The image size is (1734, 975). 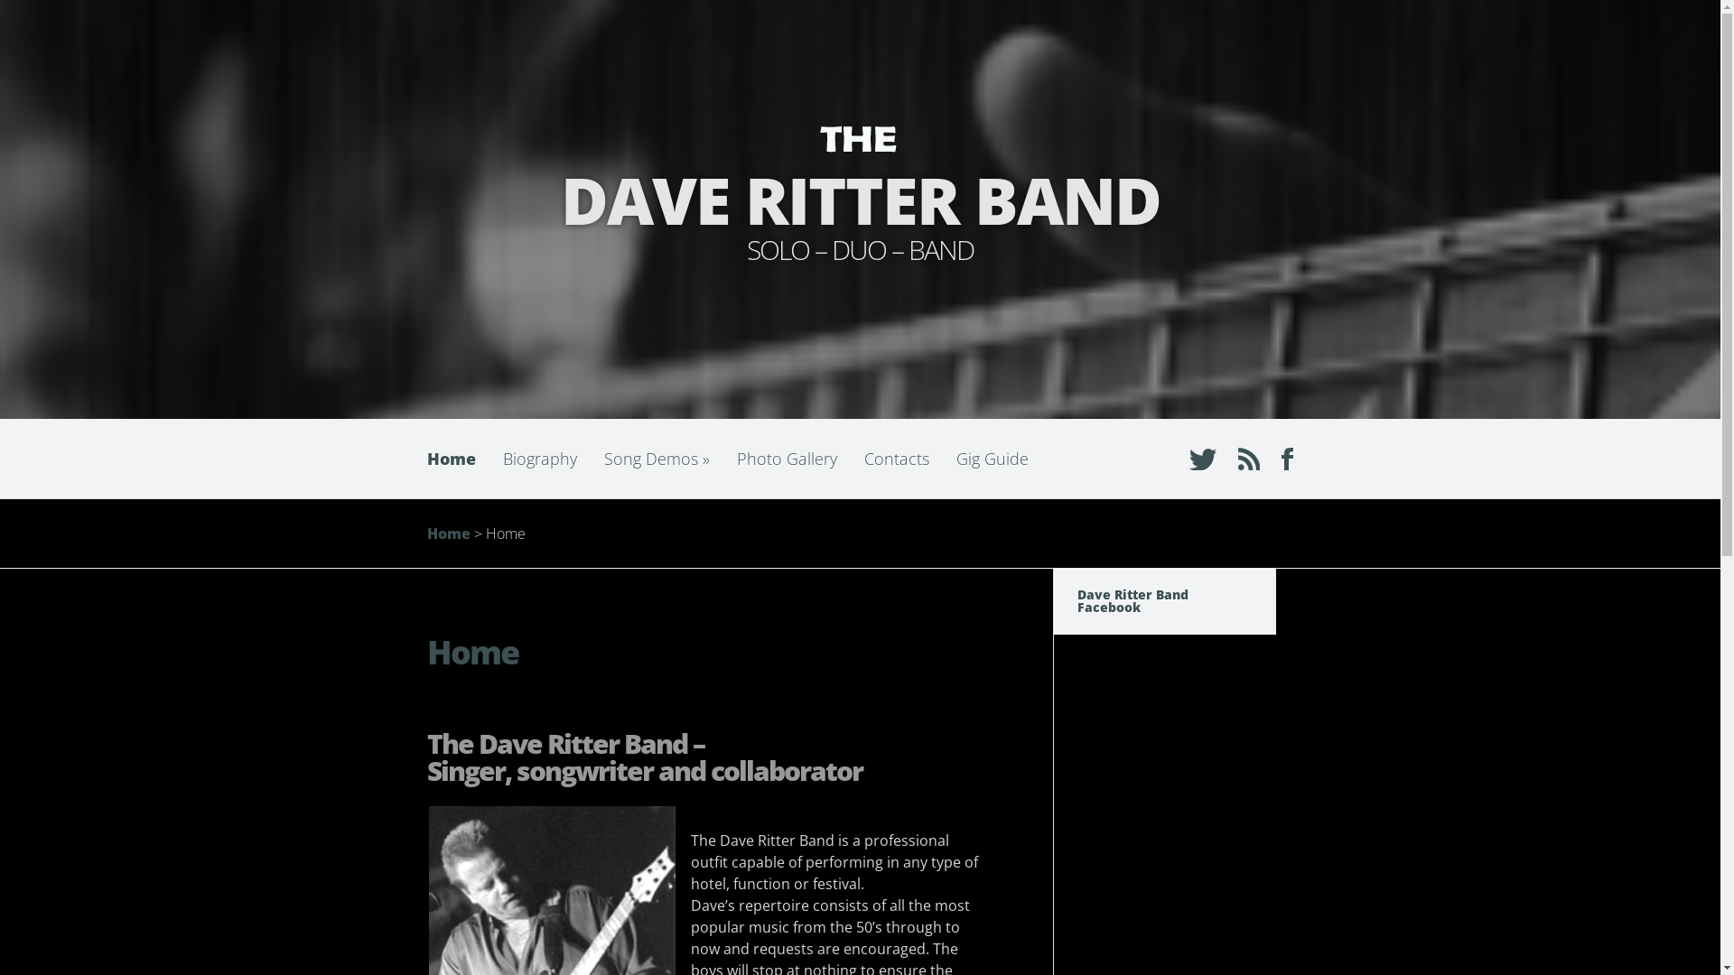 What do you see at coordinates (993, 459) in the screenshot?
I see `Gig Guide` at bounding box center [993, 459].